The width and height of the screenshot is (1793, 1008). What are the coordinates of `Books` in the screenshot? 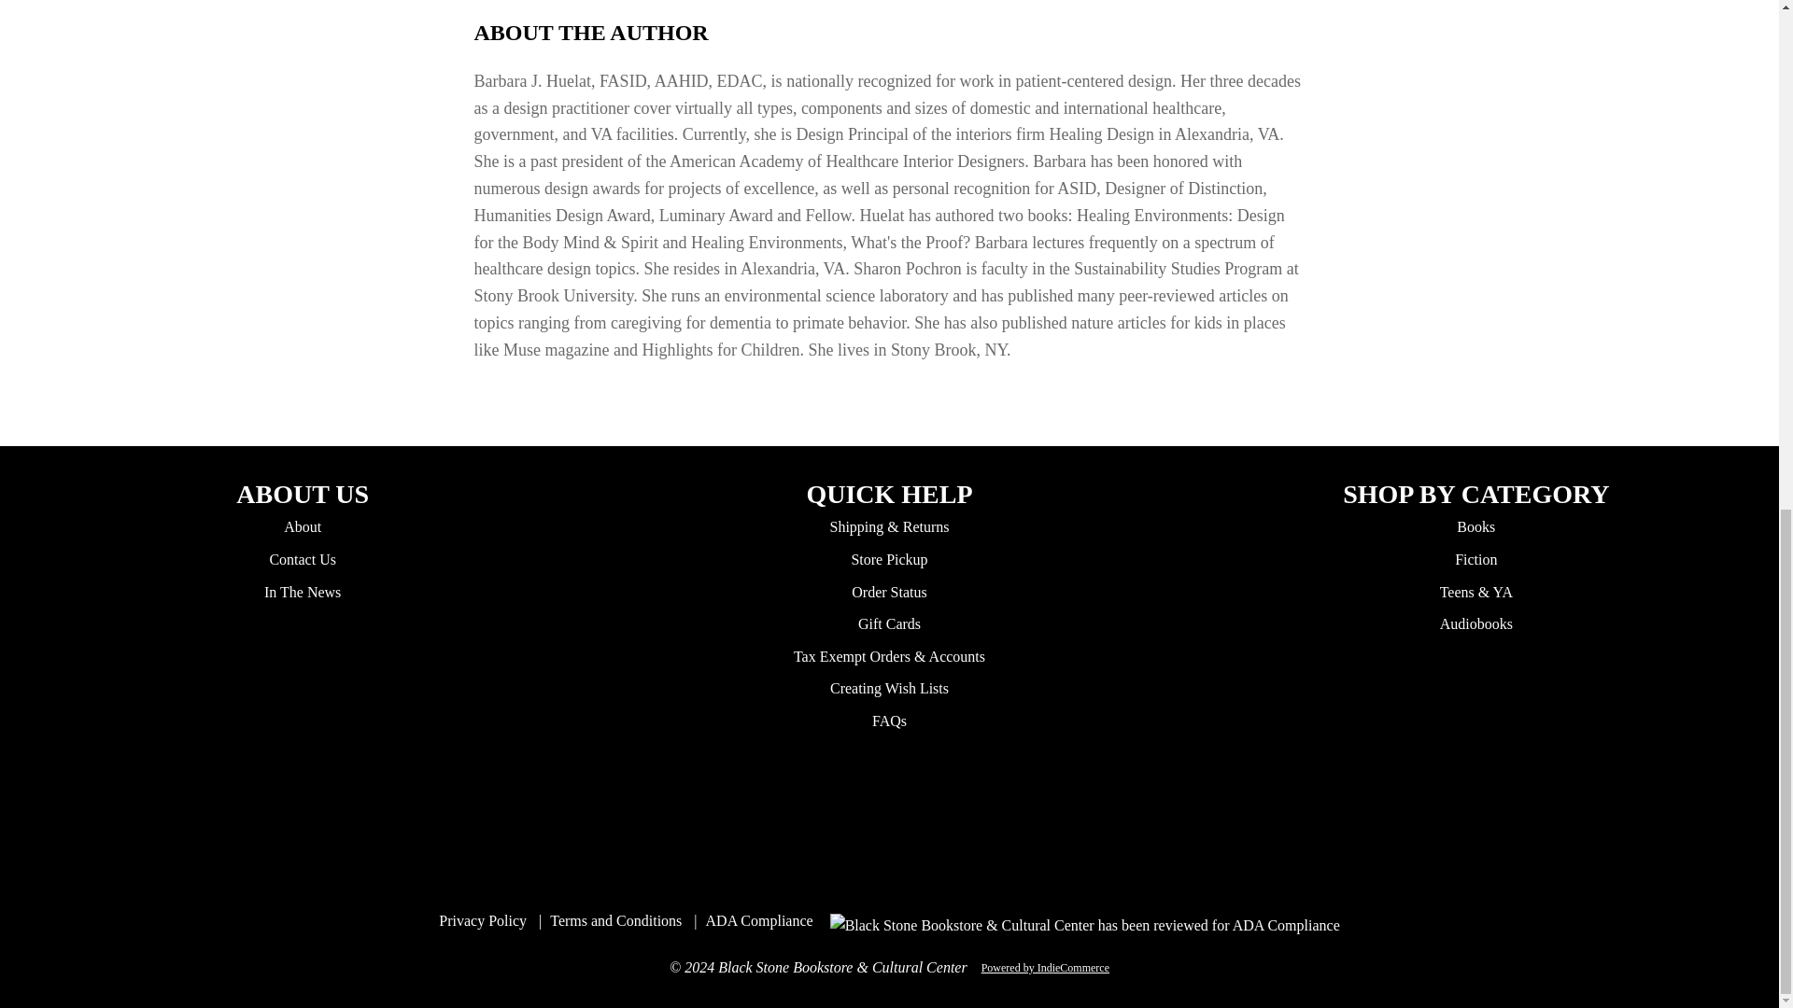 It's located at (1475, 526).